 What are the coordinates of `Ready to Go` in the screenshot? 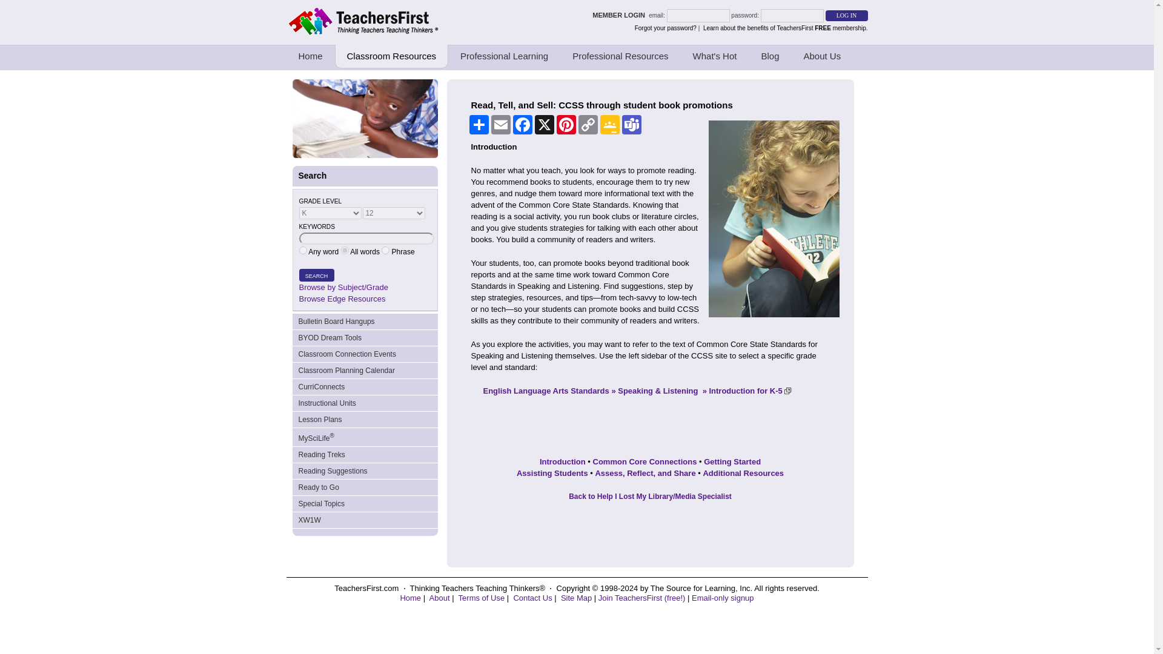 It's located at (364, 487).